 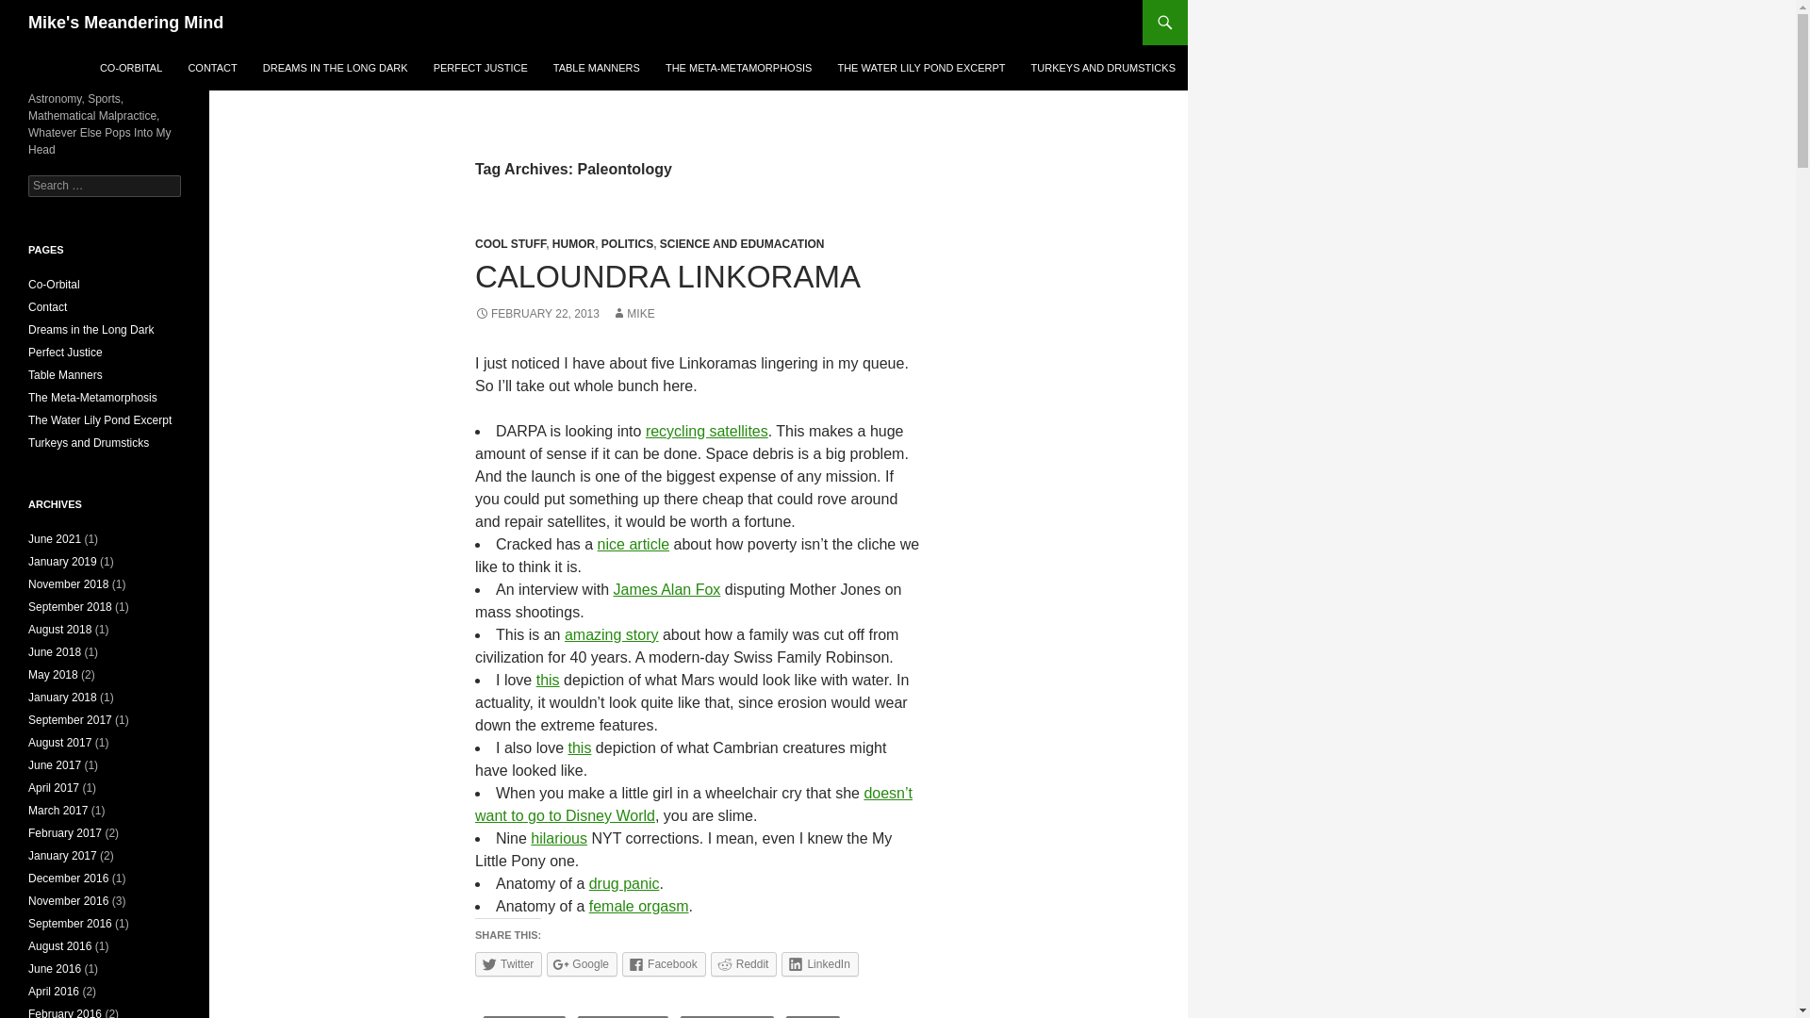 I want to click on Click to share on Reddit, so click(x=745, y=963).